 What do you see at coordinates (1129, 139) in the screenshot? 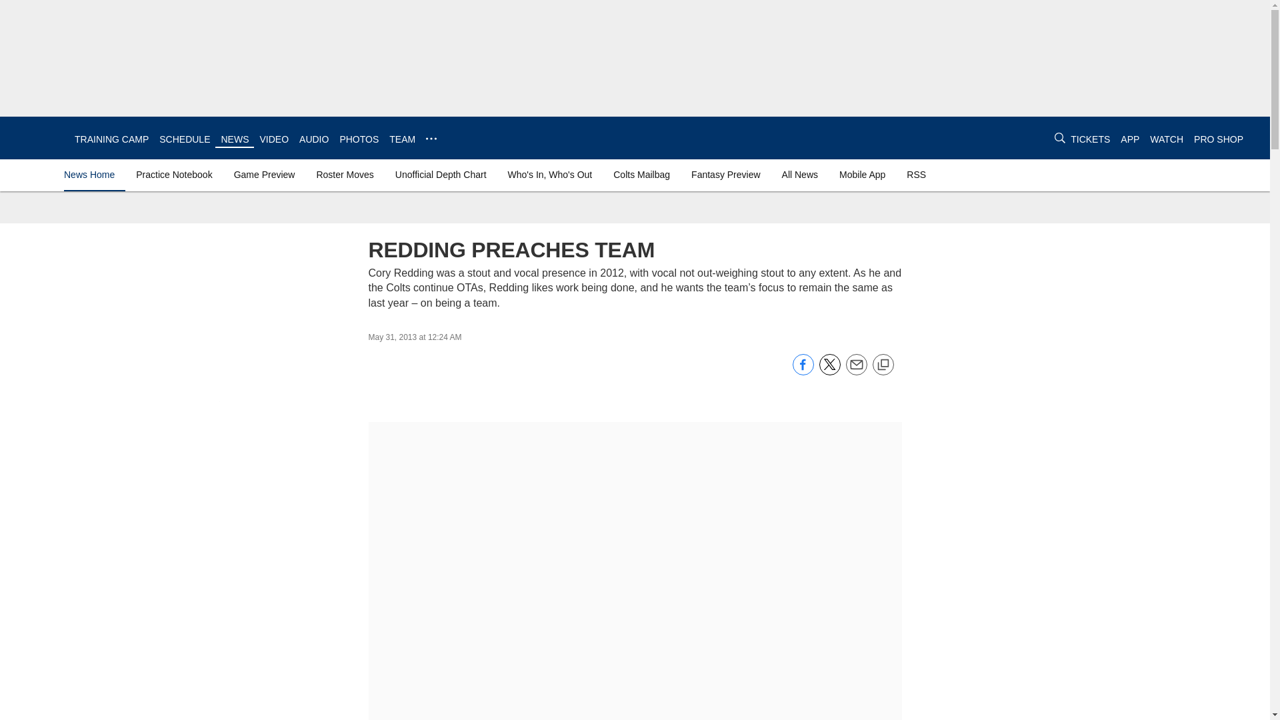
I see `APP` at bounding box center [1129, 139].